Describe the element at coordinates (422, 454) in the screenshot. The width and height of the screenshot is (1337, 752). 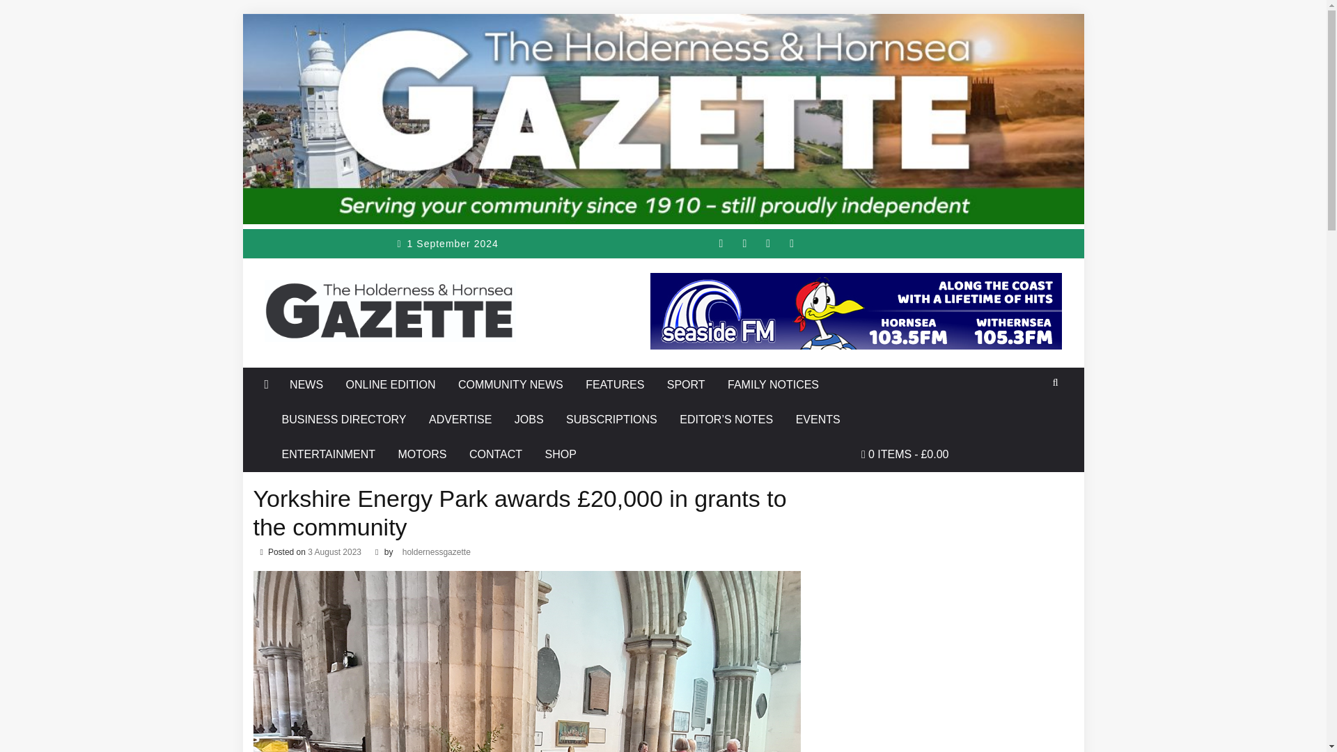
I see `MOTORS` at that location.